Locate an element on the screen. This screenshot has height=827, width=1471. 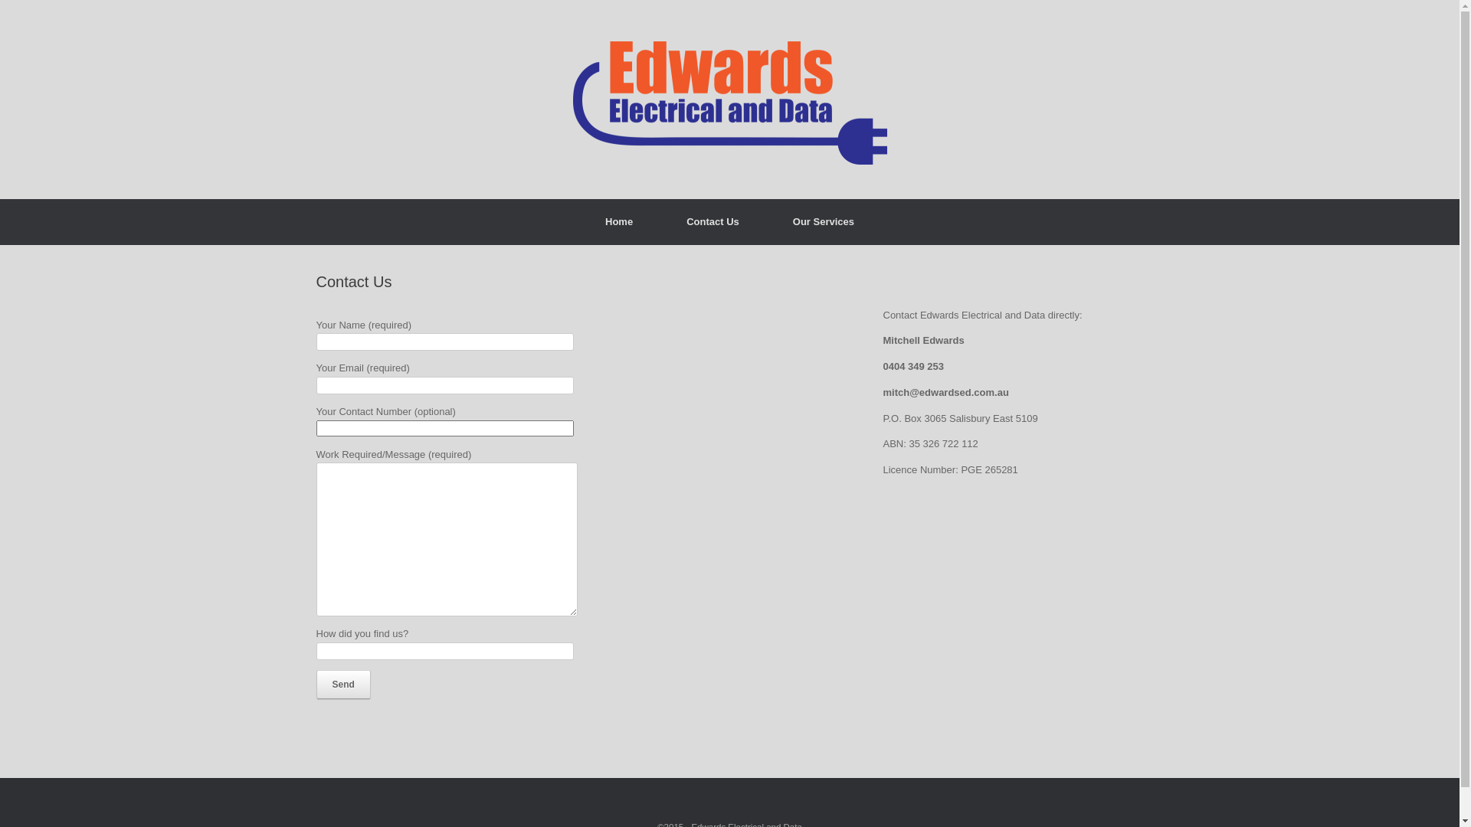
Send is located at coordinates (343, 685).